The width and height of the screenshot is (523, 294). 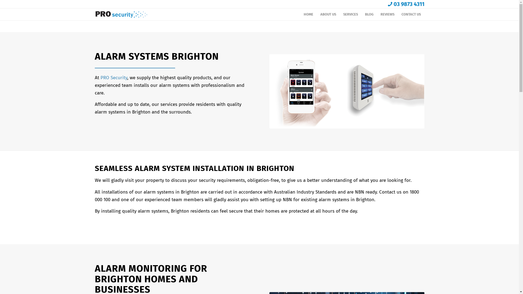 I want to click on BLOG, so click(x=369, y=14).